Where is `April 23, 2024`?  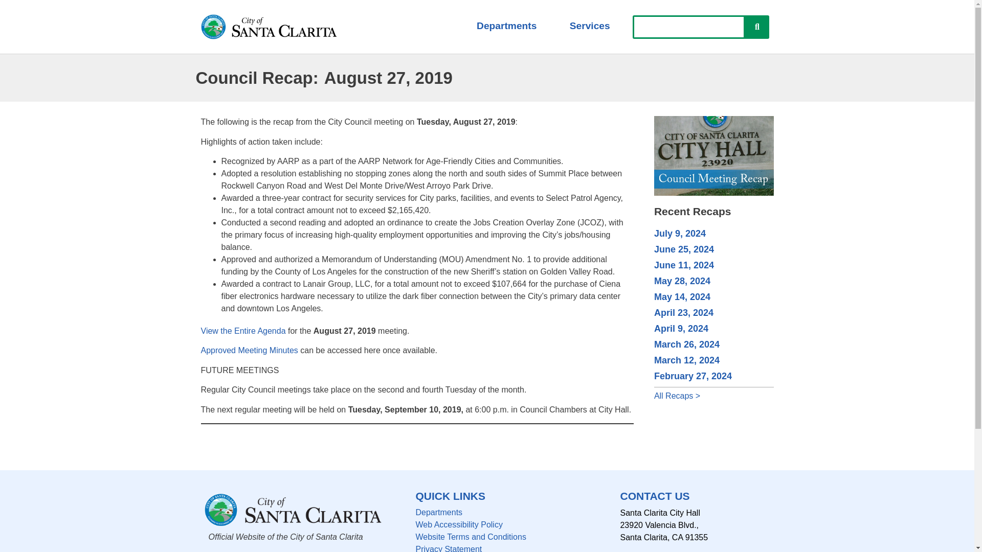 April 23, 2024 is located at coordinates (683, 313).